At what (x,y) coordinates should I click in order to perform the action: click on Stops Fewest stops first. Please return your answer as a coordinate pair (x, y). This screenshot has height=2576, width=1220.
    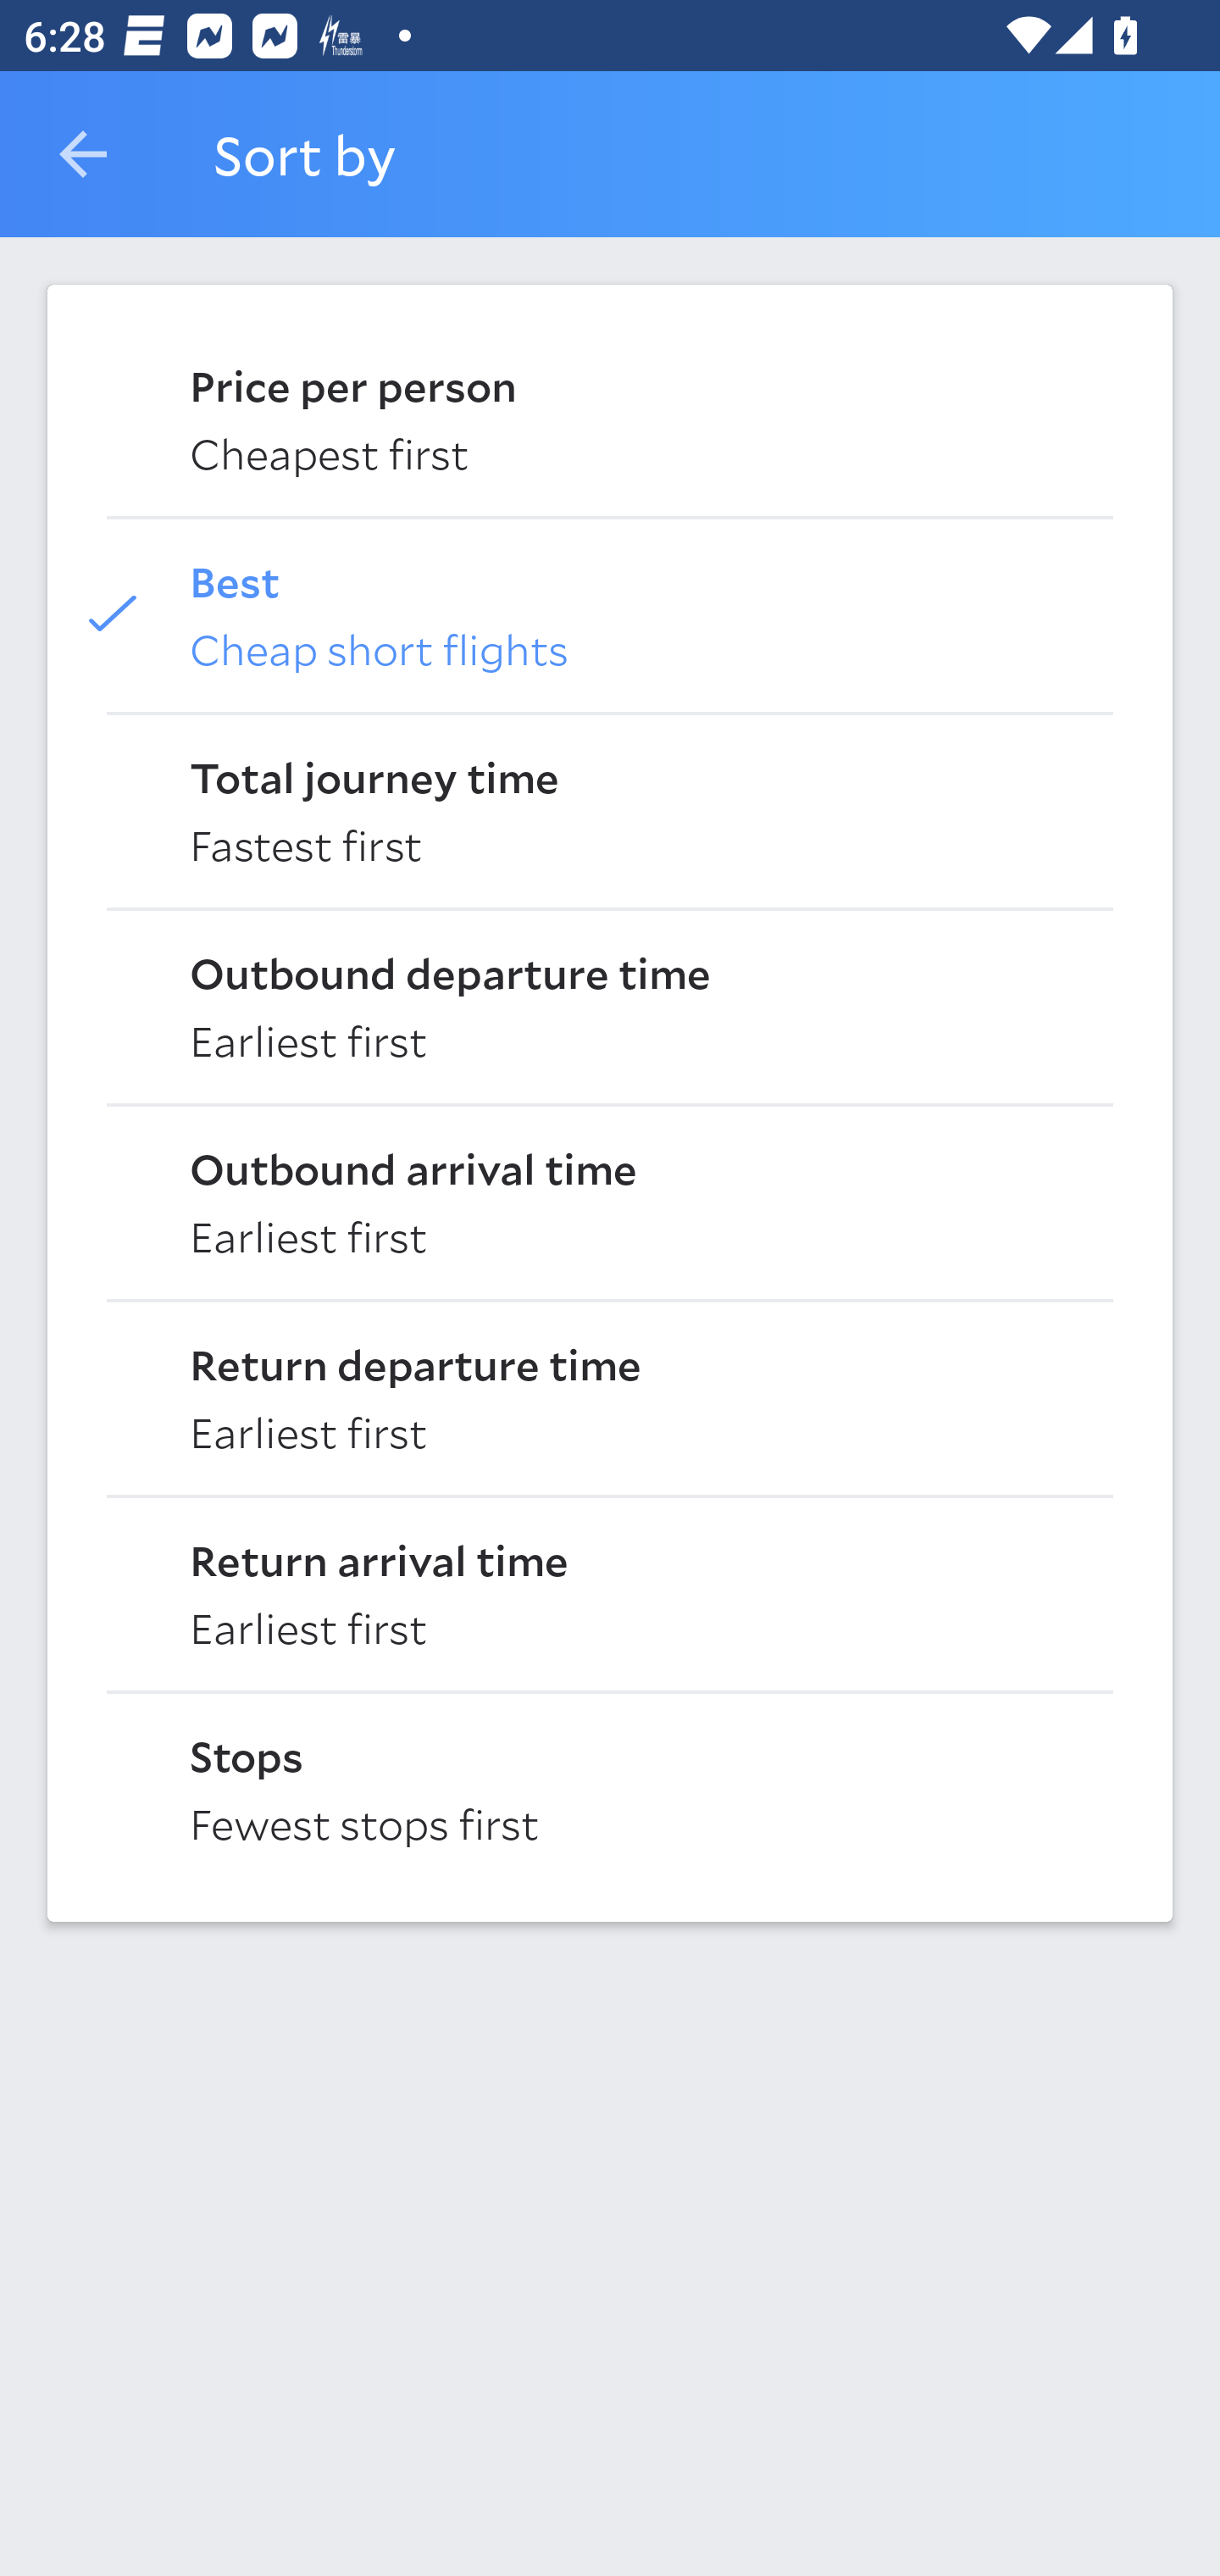
    Looking at the image, I should click on (610, 1788).